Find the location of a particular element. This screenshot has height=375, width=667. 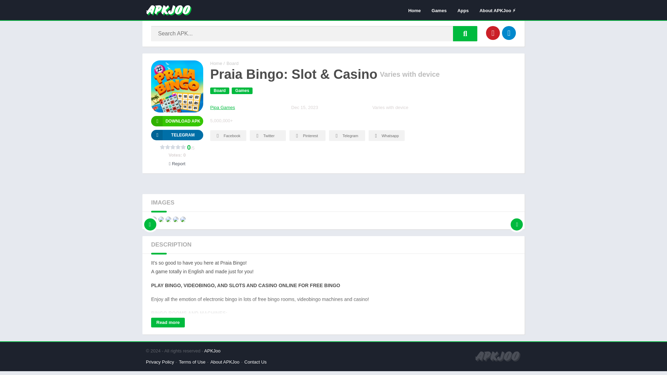

Terms of Use is located at coordinates (192, 362).